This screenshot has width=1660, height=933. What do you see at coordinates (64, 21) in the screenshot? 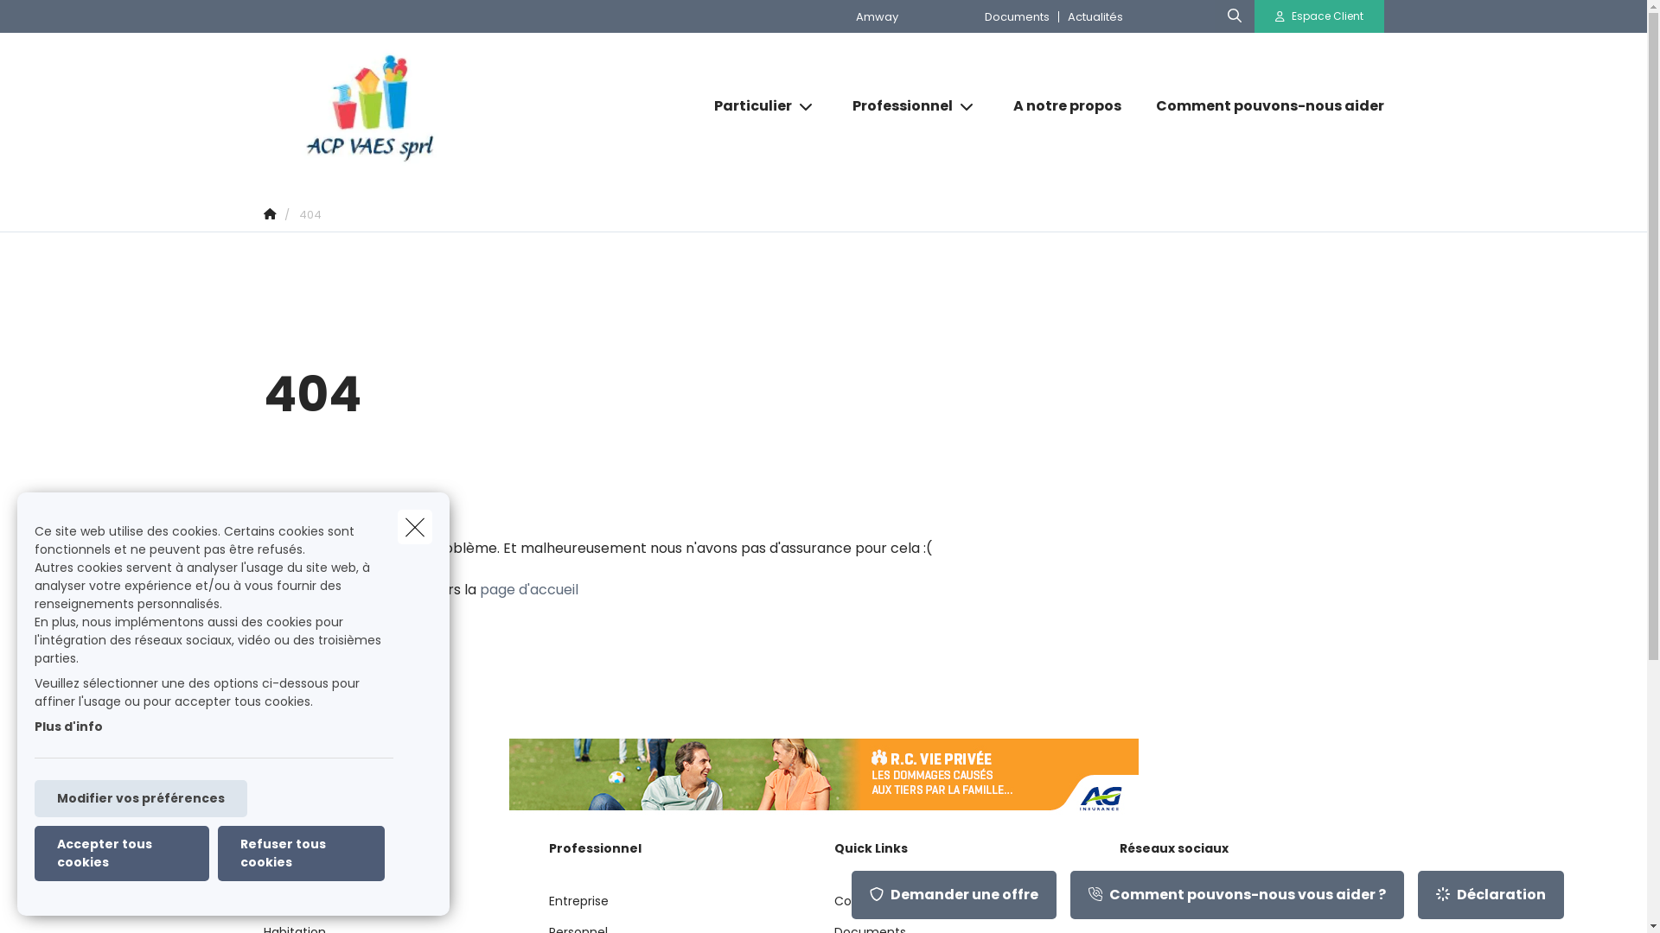
I see `Rechercher` at bounding box center [64, 21].